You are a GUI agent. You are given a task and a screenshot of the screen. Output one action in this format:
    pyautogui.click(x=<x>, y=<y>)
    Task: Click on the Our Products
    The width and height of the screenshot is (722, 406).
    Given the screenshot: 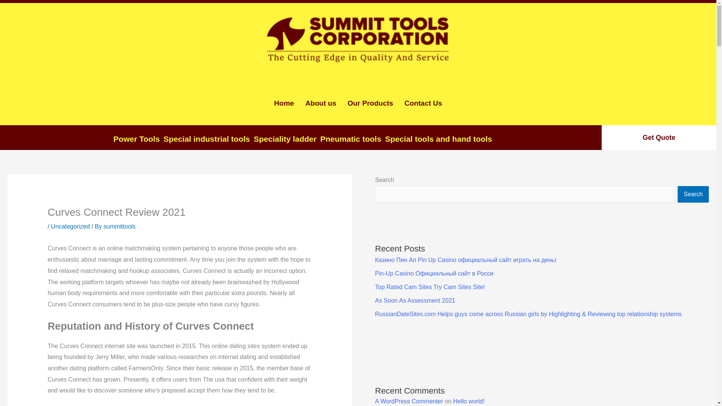 What is the action you would take?
    pyautogui.click(x=370, y=103)
    